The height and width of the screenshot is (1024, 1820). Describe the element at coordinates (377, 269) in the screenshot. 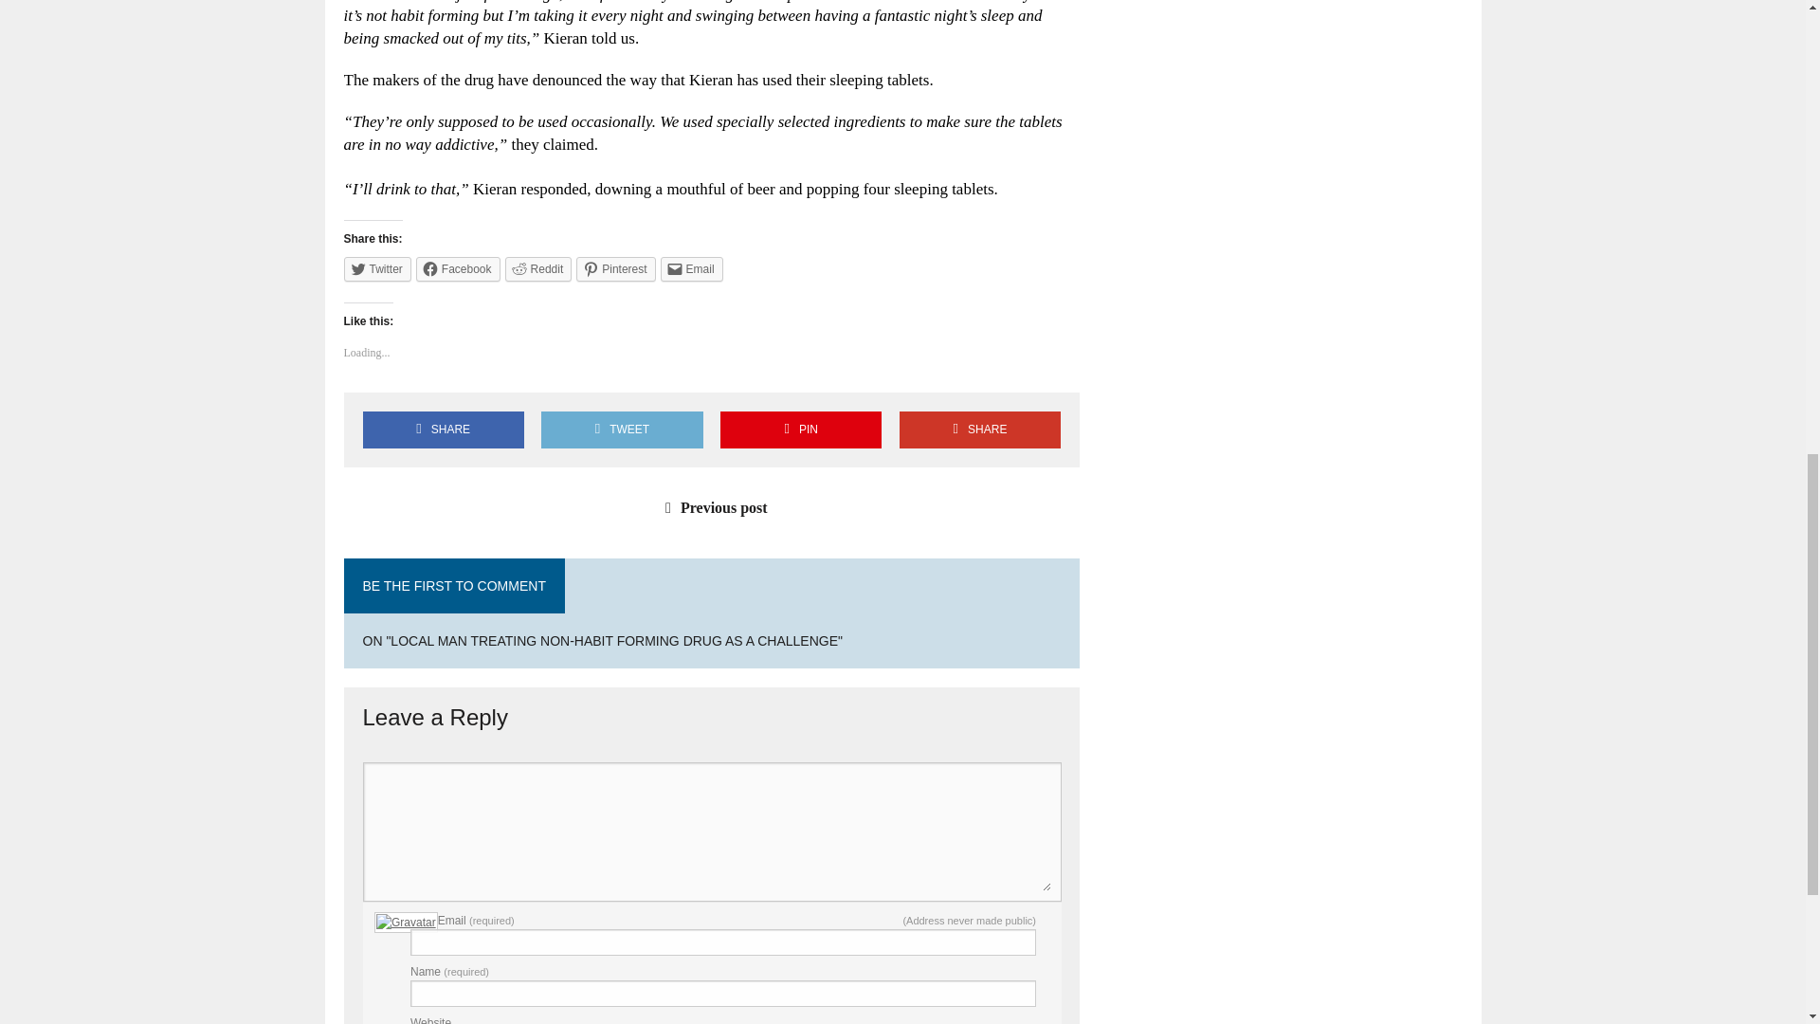

I see `Click to share on Twitter` at that location.